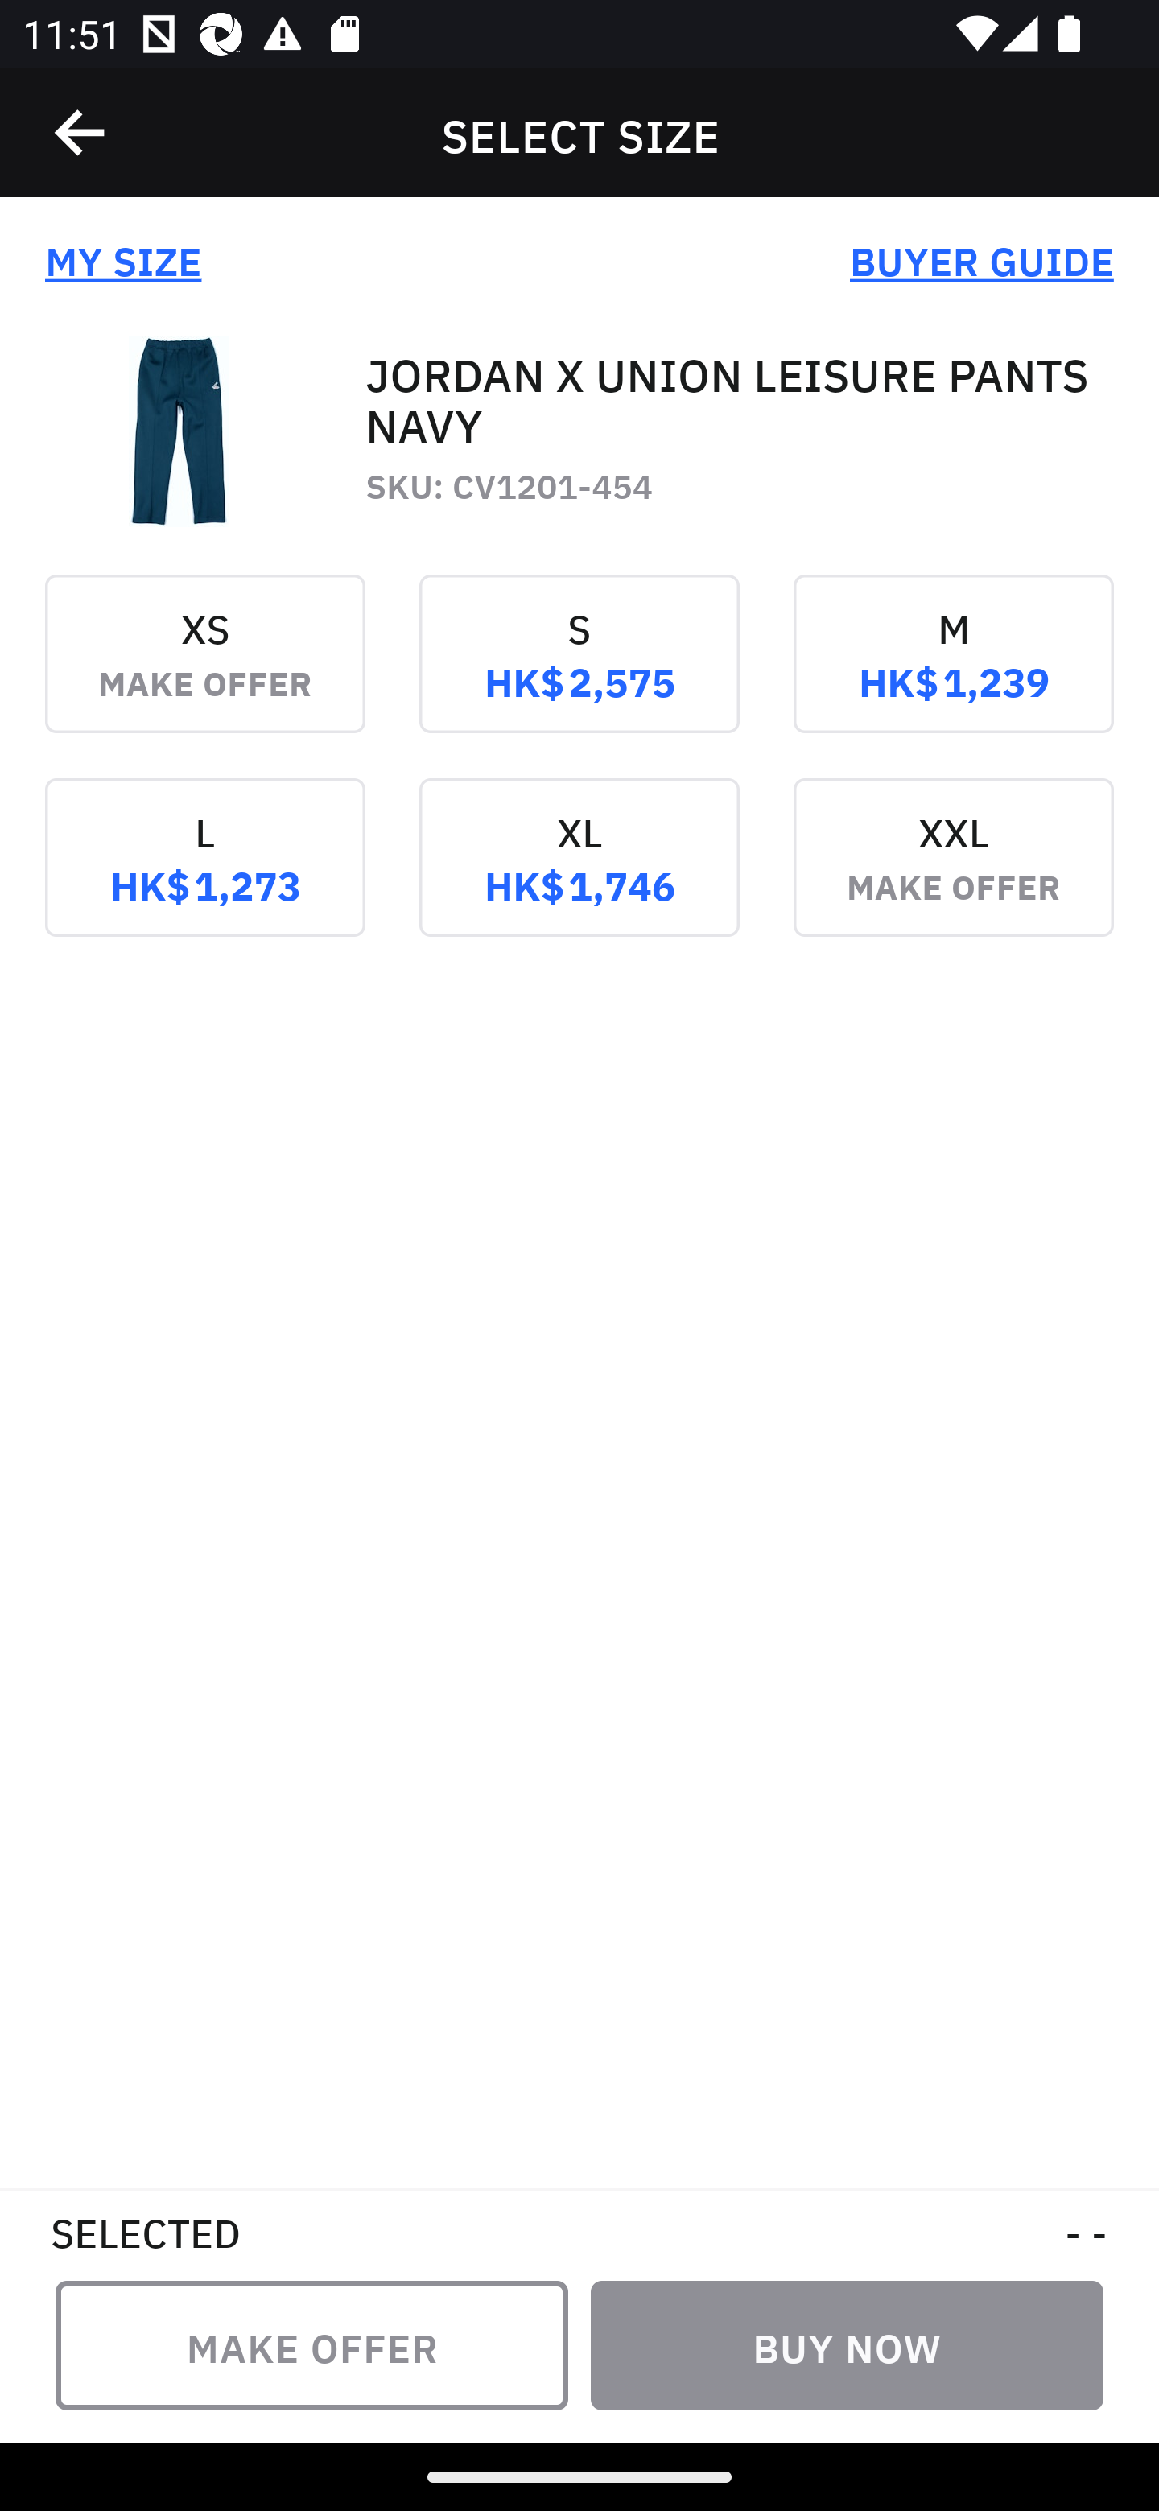 This screenshot has height=2511, width=1159. Describe the element at coordinates (579, 880) in the screenshot. I see `XL HK$ 1,746` at that location.